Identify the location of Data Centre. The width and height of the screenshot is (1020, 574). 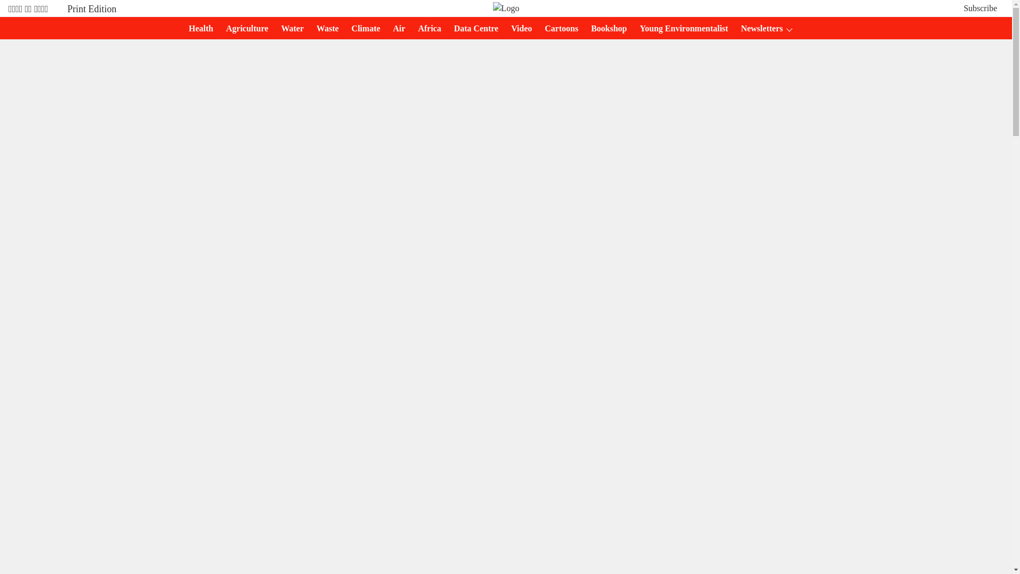
(473, 29).